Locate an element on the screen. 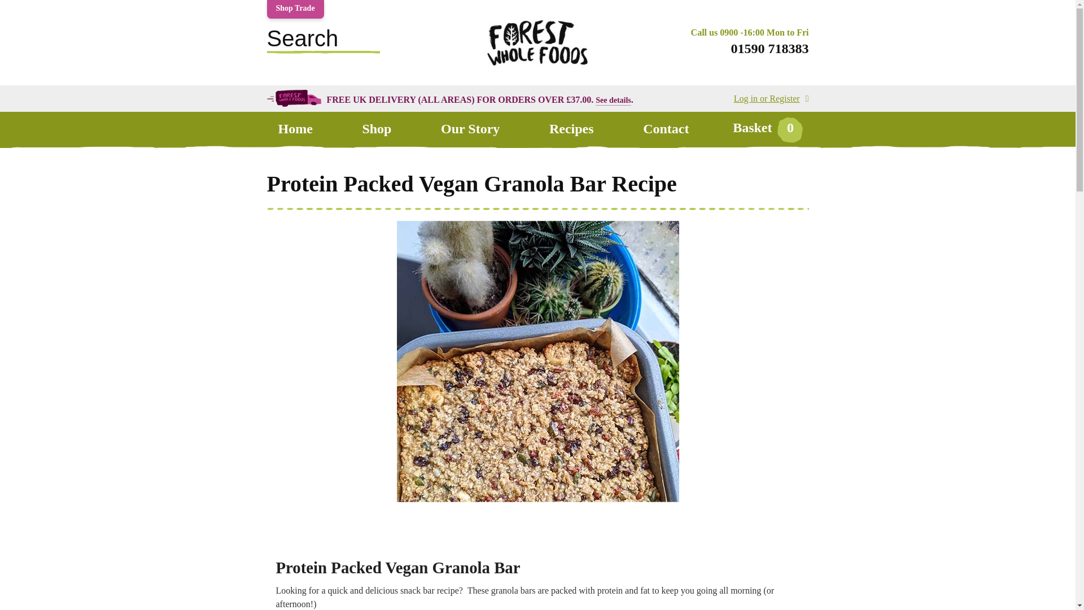 The image size is (1084, 610). Existing customer? Log in or Register is located at coordinates (771, 98).